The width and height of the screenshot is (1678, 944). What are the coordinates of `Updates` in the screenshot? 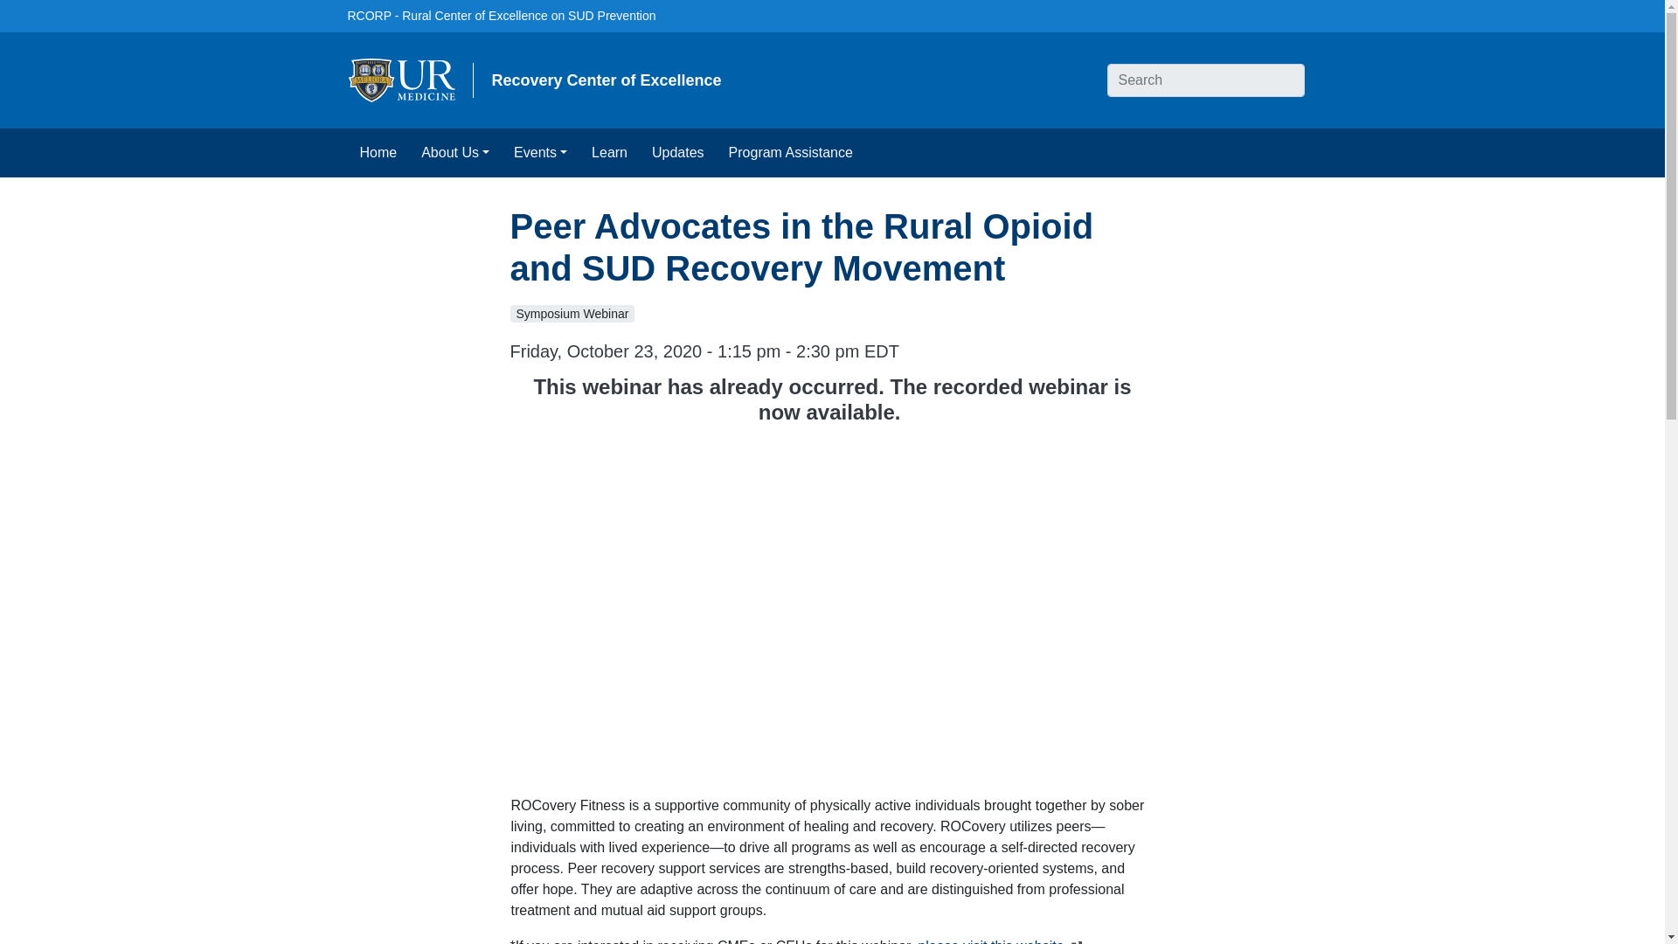 It's located at (677, 152).